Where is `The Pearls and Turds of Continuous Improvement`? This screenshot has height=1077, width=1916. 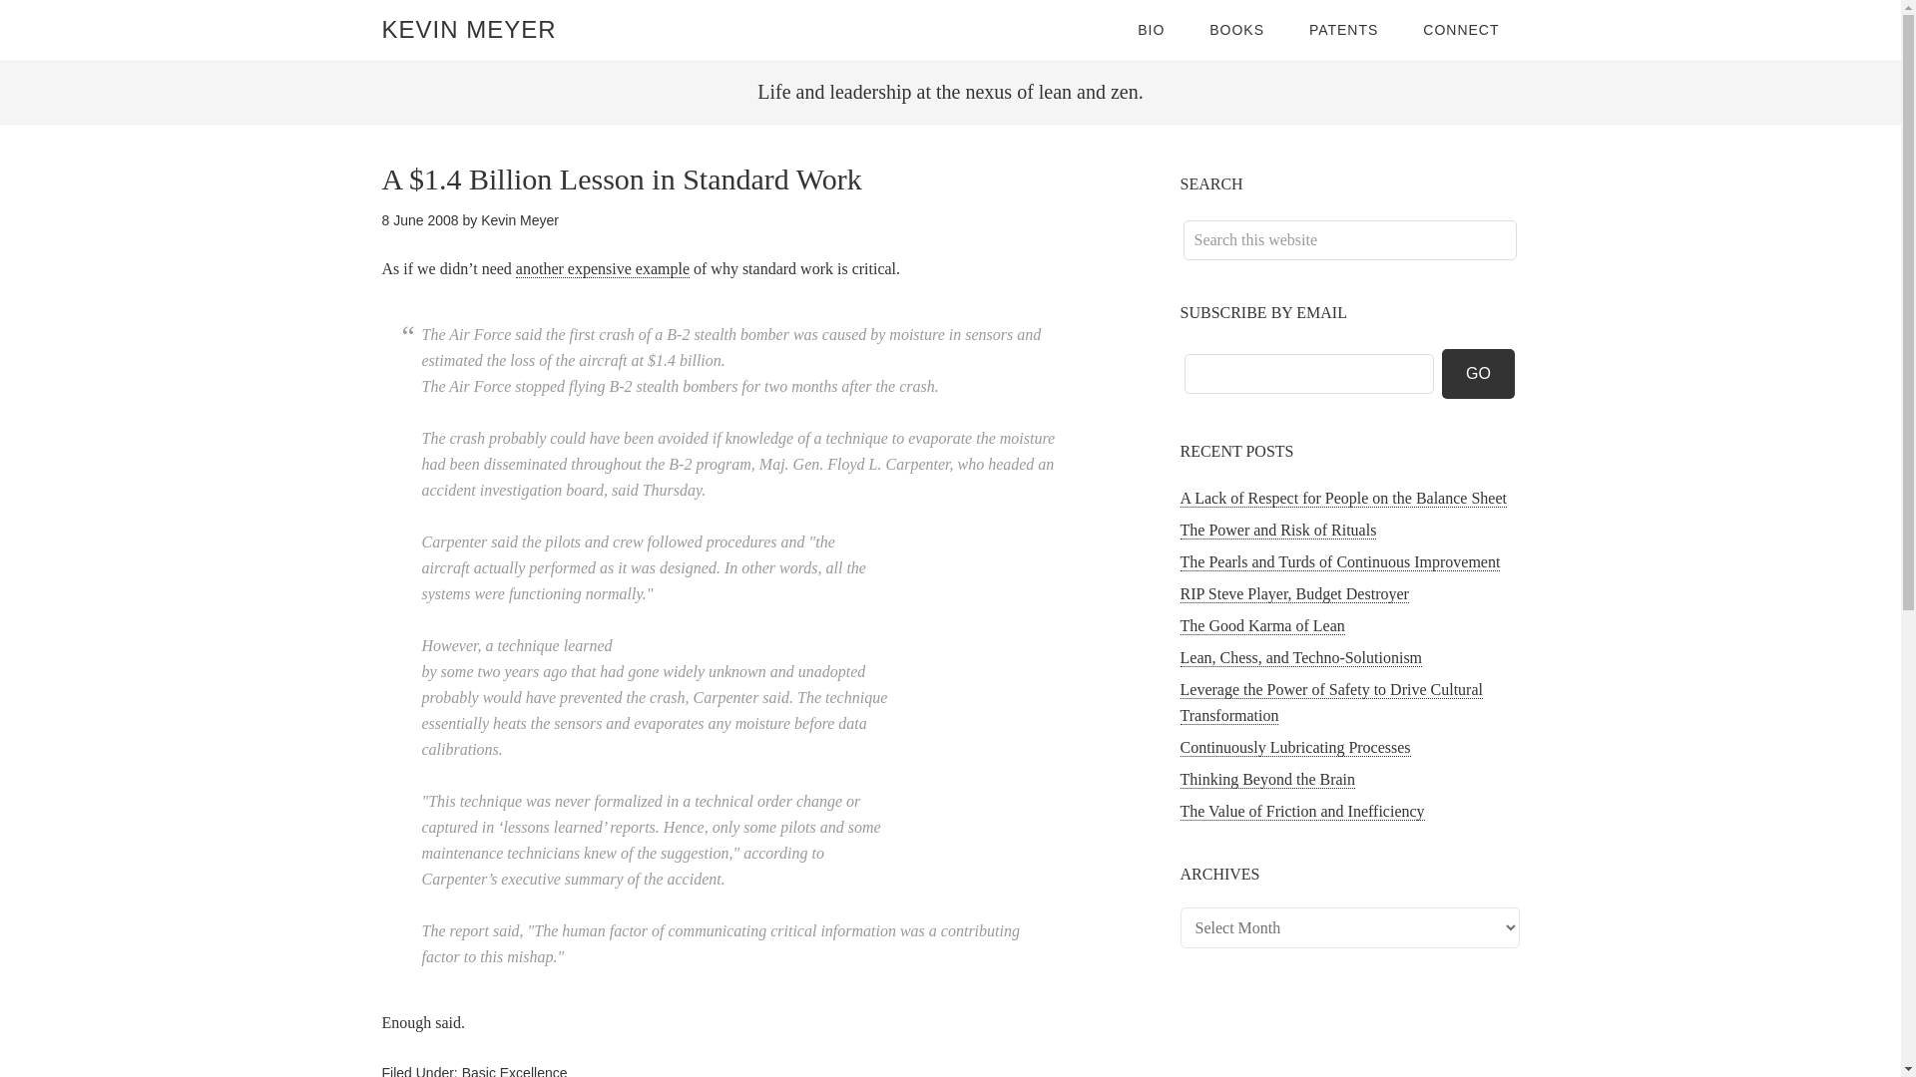
The Pearls and Turds of Continuous Improvement is located at coordinates (1339, 562).